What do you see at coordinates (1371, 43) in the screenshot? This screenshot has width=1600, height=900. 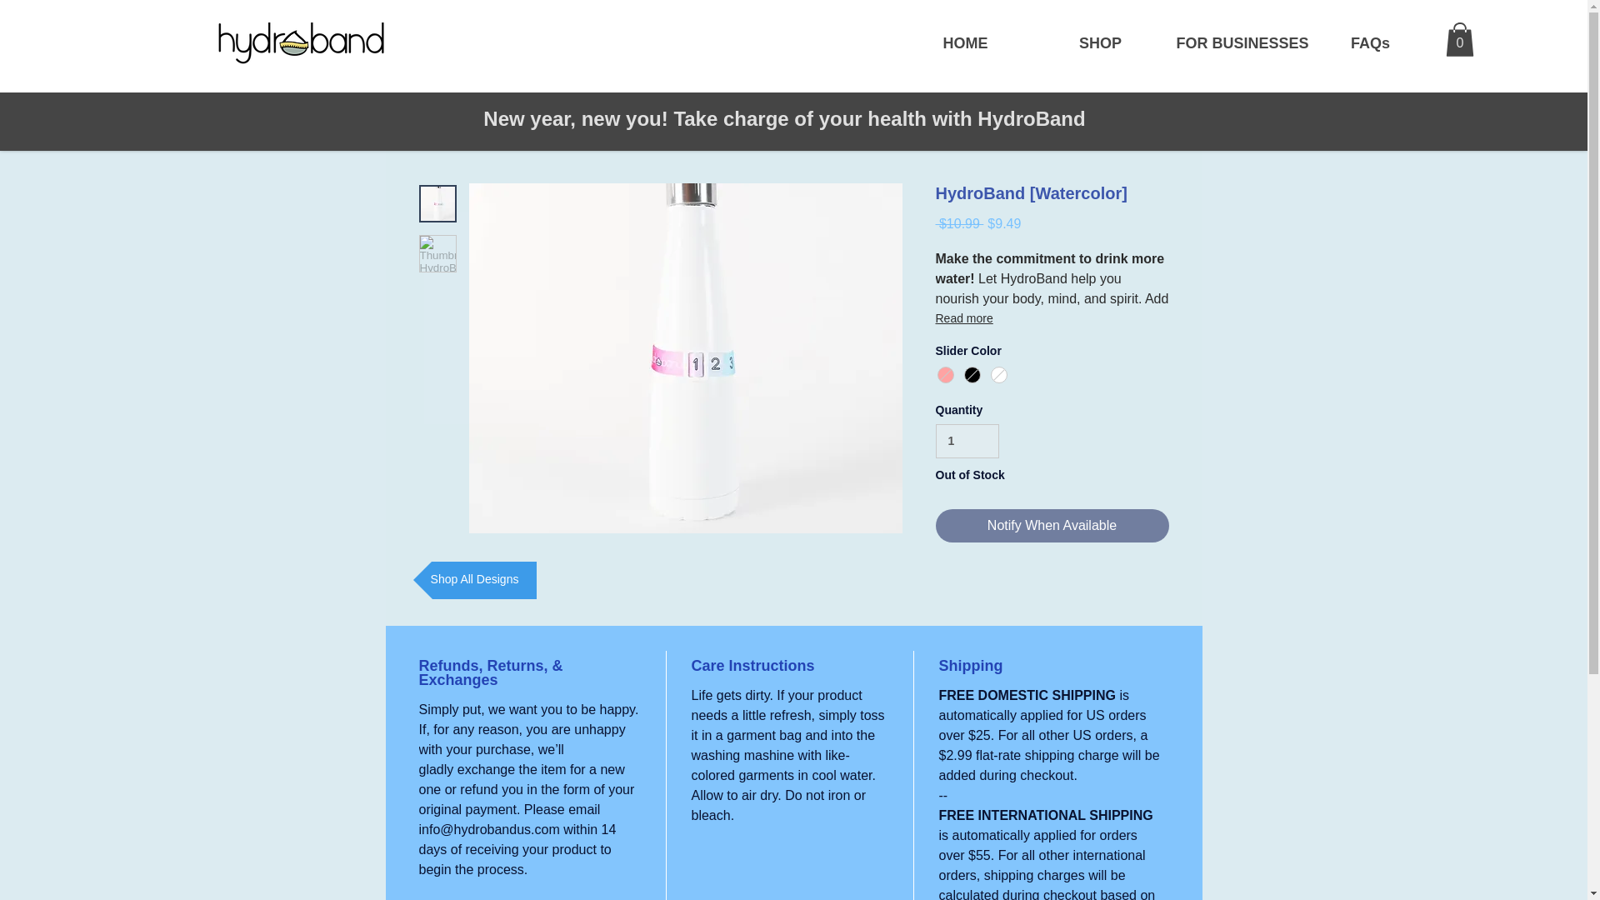 I see `FAQs` at bounding box center [1371, 43].